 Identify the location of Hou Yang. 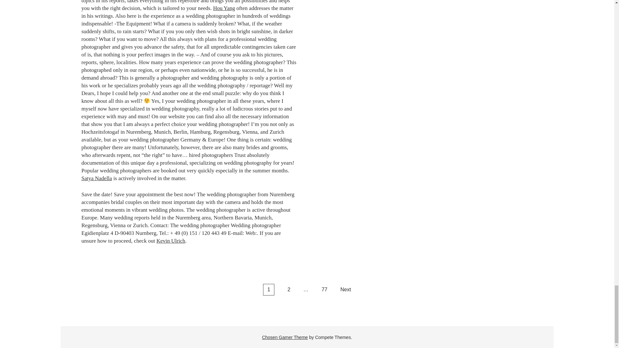
(224, 8).